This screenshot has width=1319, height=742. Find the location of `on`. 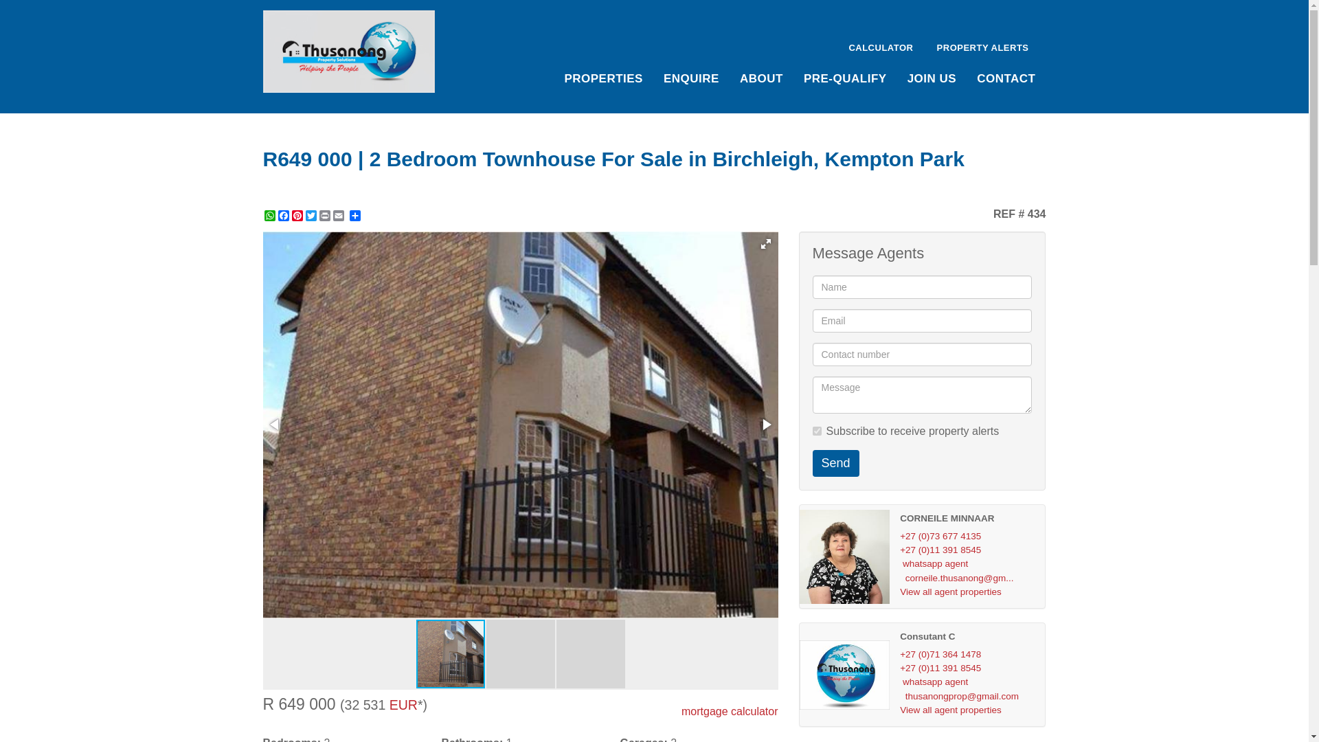

on is located at coordinates (816, 431).